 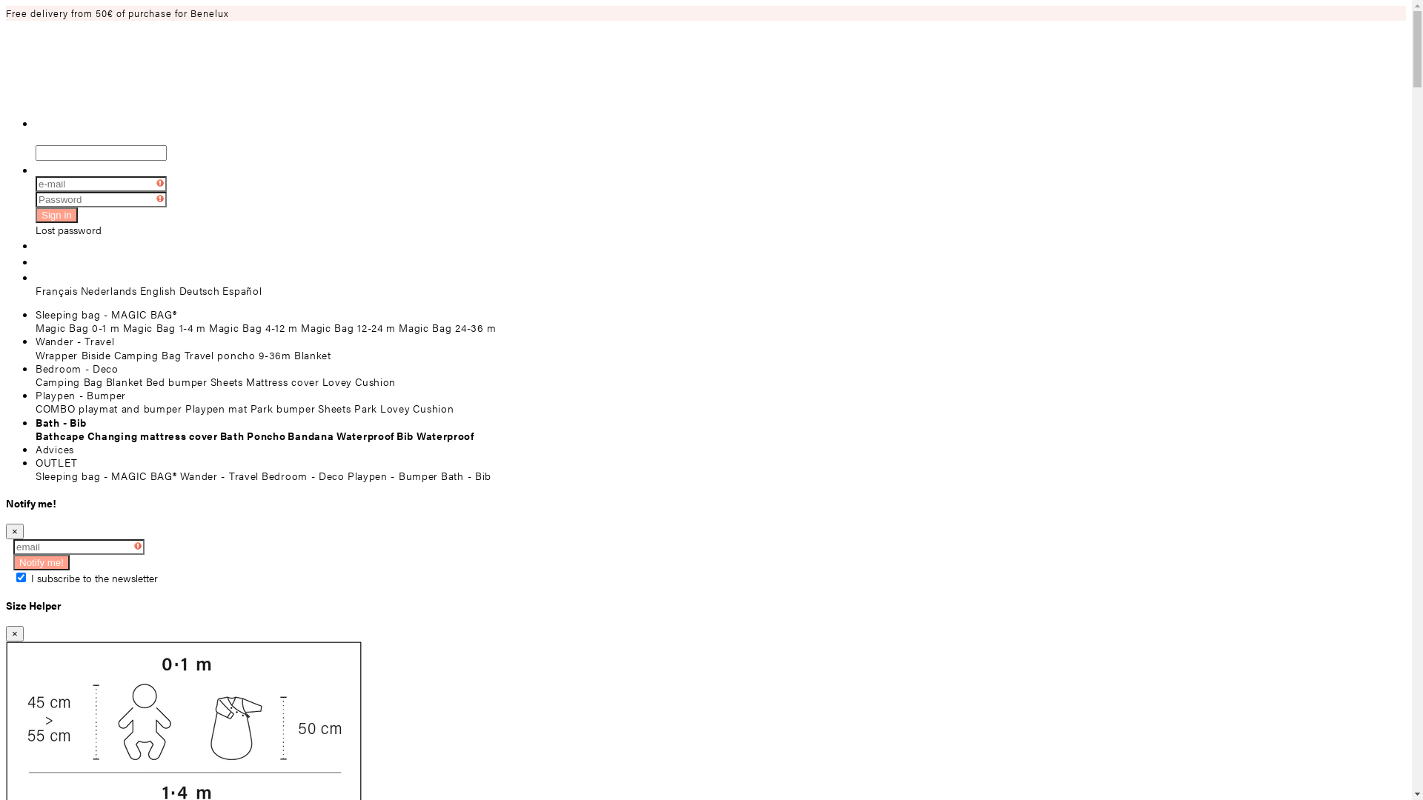 What do you see at coordinates (466, 476) in the screenshot?
I see `Bath - Bib` at bounding box center [466, 476].